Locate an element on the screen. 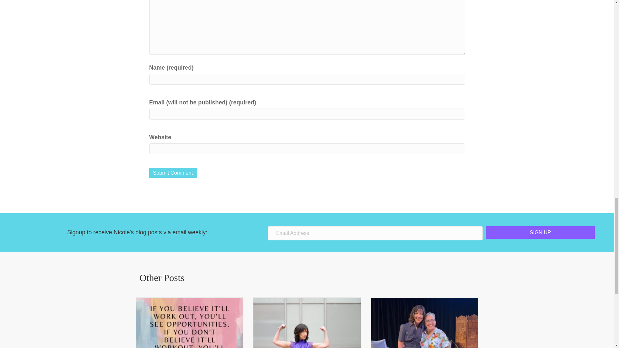 The width and height of the screenshot is (619, 348). SIGN UP is located at coordinates (540, 232).